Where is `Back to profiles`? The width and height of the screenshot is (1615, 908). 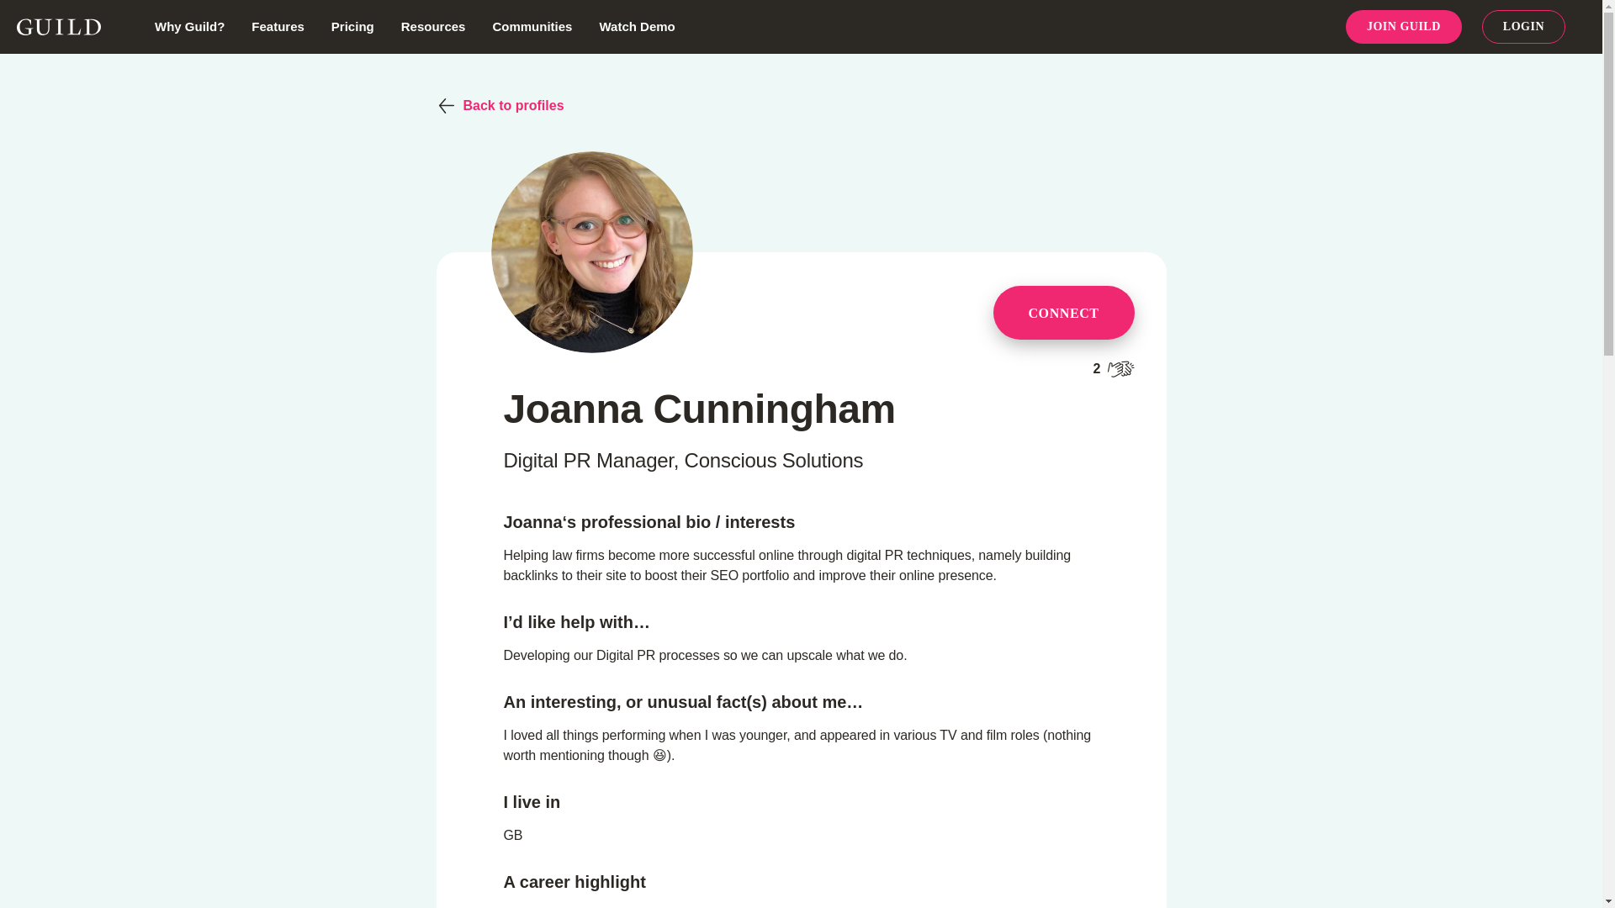 Back to profiles is located at coordinates (801, 106).